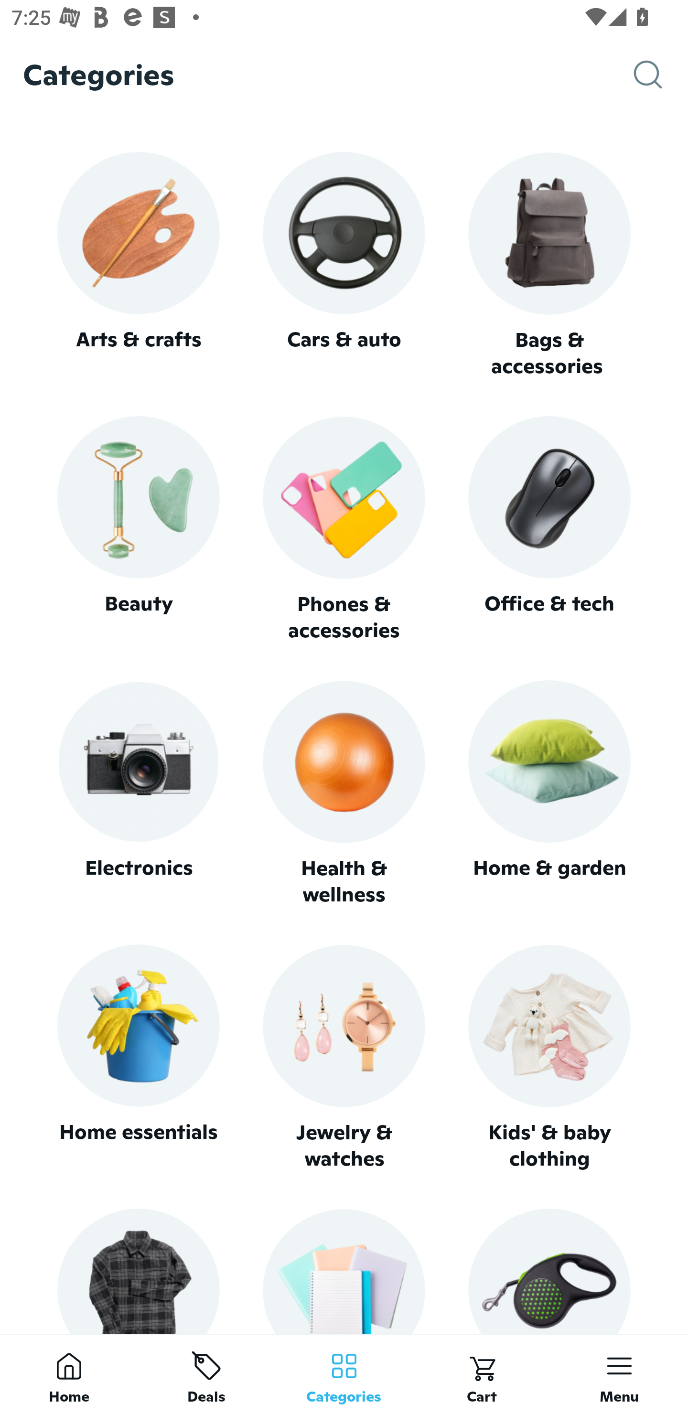  I want to click on Jewelry & watches, so click(344, 1058).